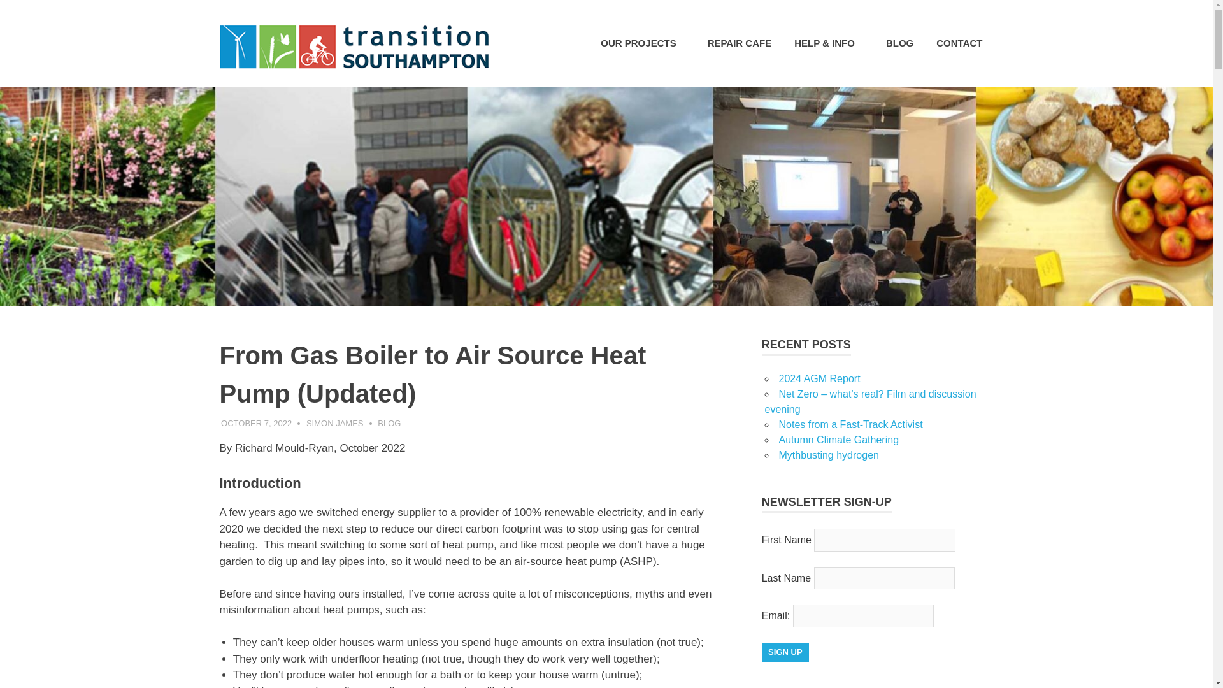  What do you see at coordinates (959, 43) in the screenshot?
I see `CONTACT` at bounding box center [959, 43].